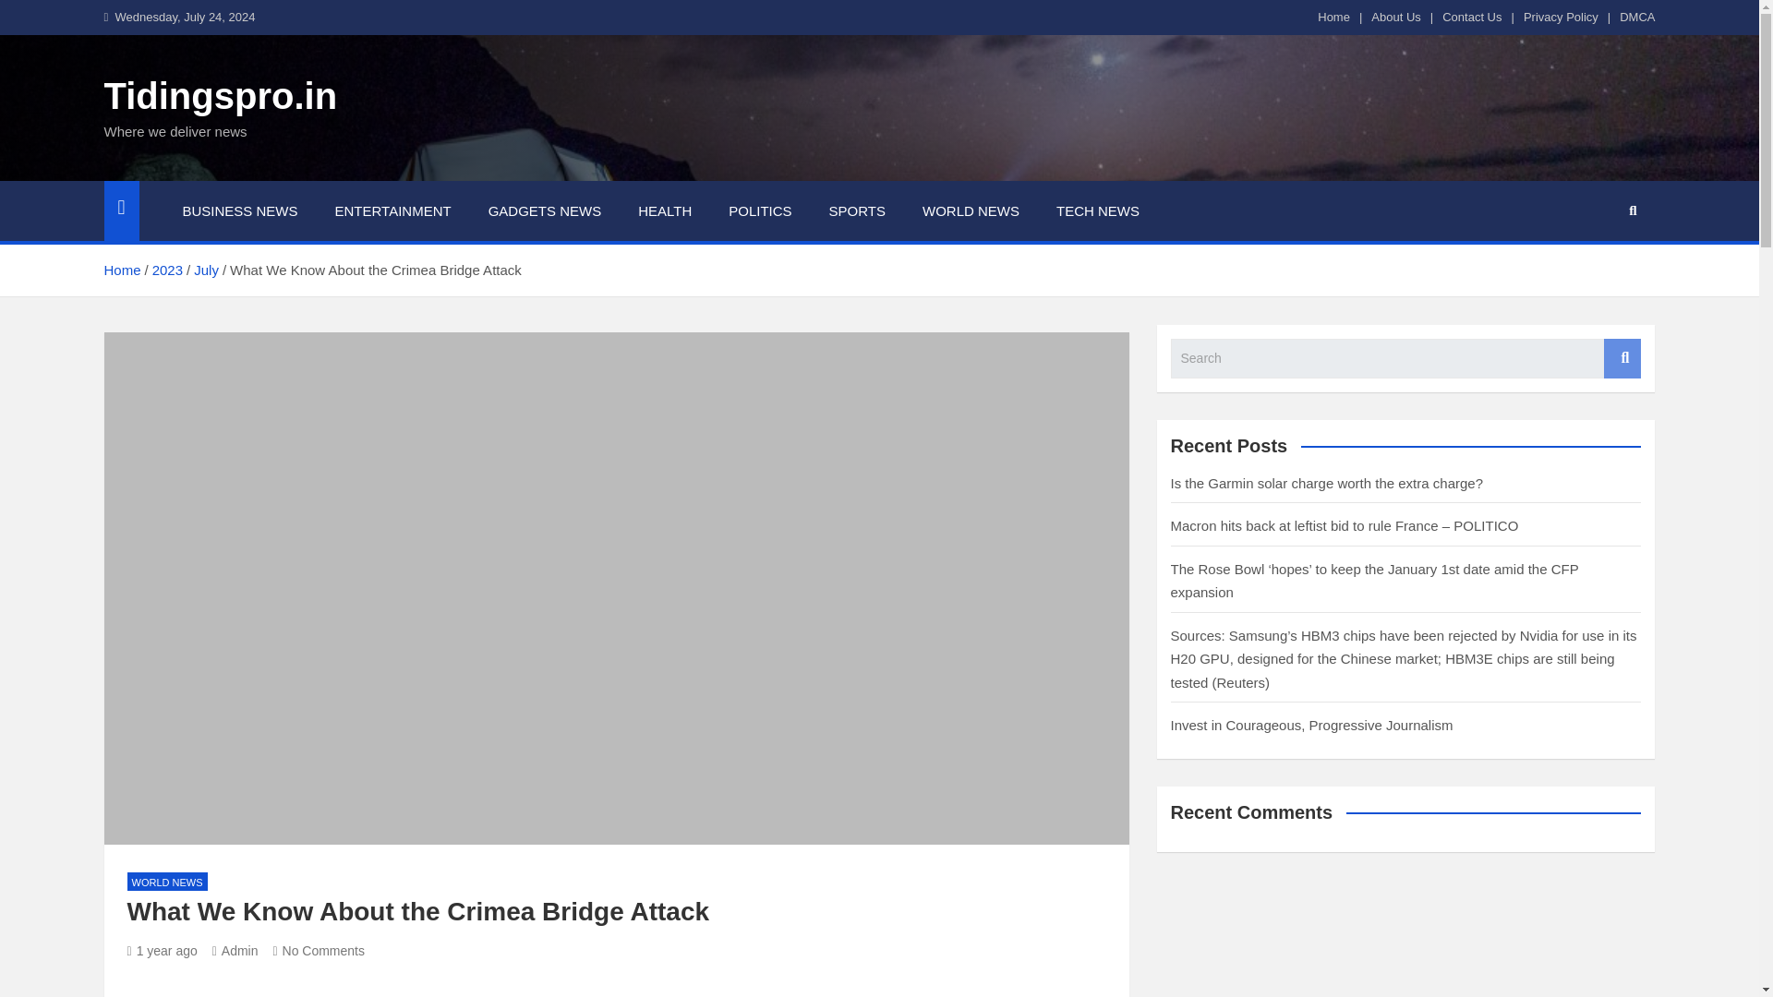 The height and width of the screenshot is (997, 1773). What do you see at coordinates (121, 270) in the screenshot?
I see `Home` at bounding box center [121, 270].